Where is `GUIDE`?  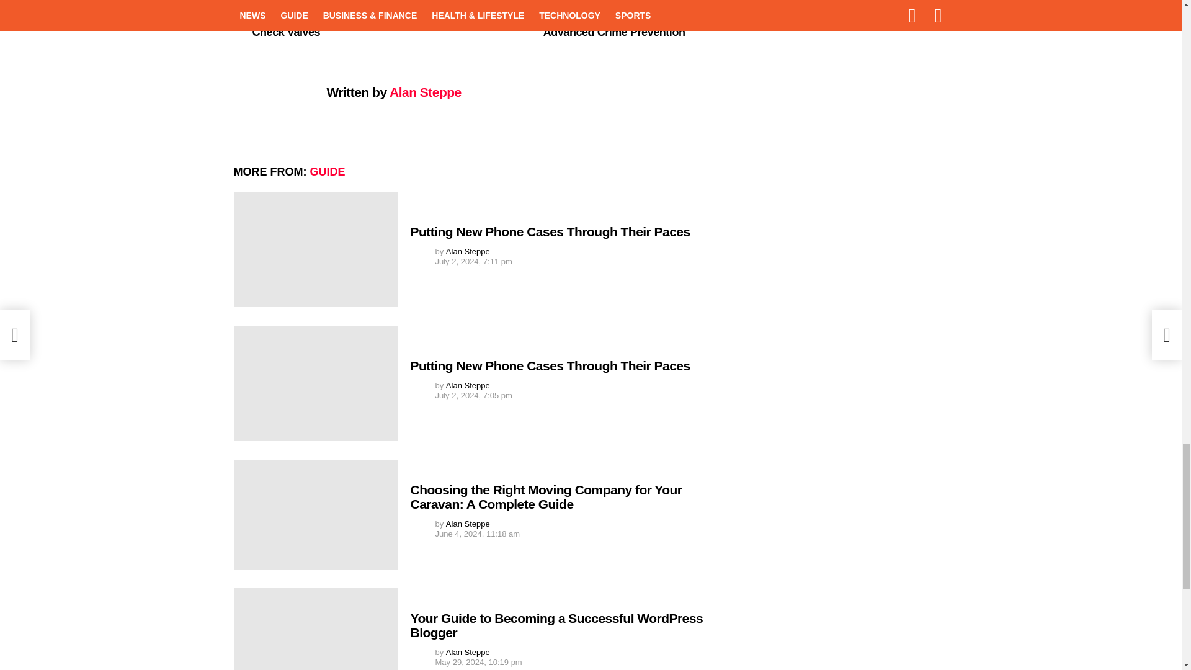
GUIDE is located at coordinates (328, 171).